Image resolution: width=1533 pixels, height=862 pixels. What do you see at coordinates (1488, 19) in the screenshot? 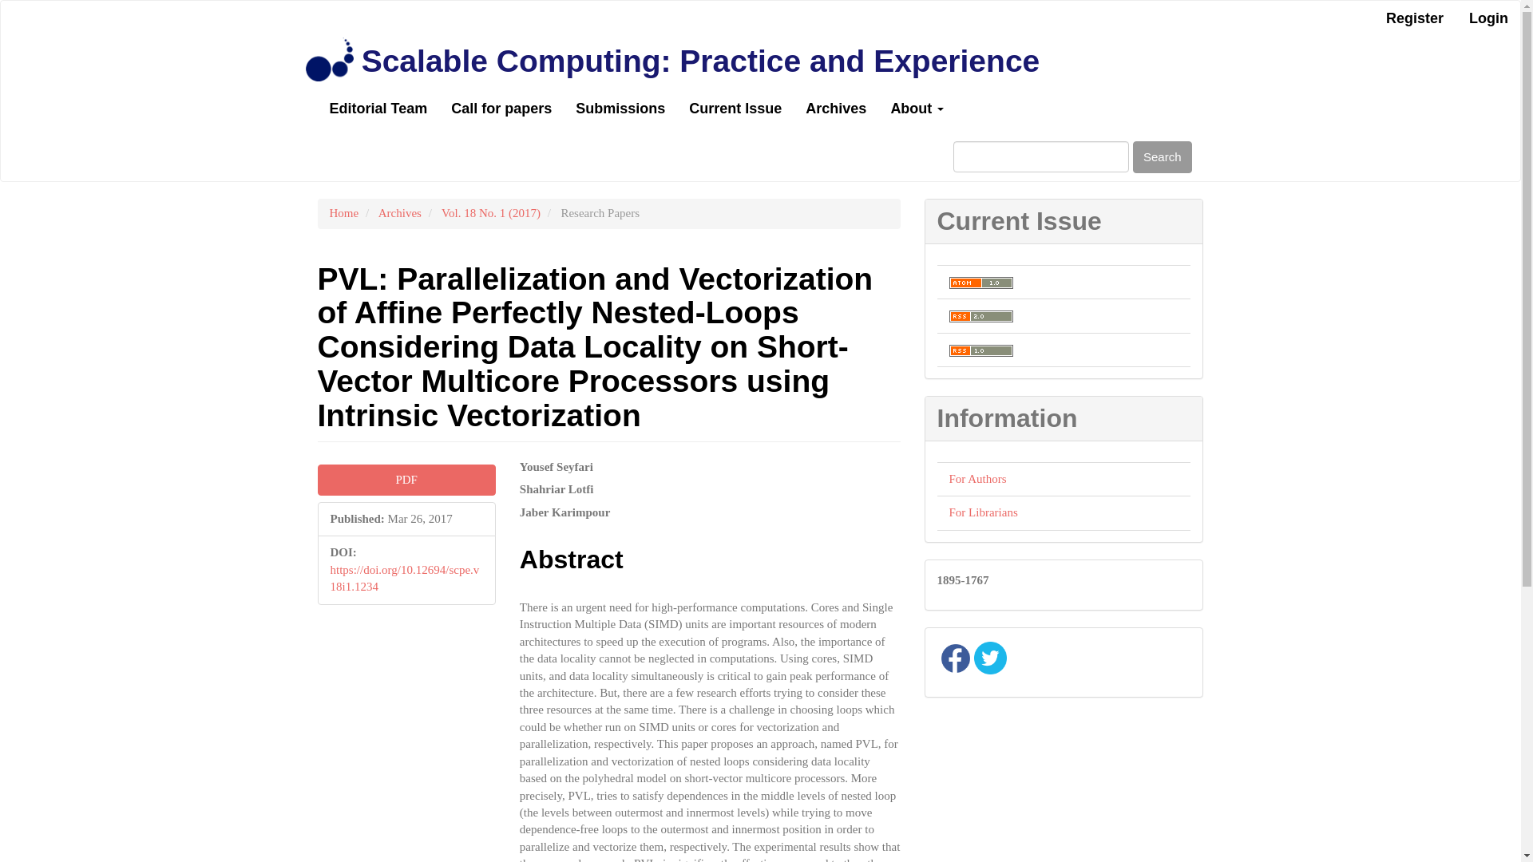
I see `Login` at bounding box center [1488, 19].